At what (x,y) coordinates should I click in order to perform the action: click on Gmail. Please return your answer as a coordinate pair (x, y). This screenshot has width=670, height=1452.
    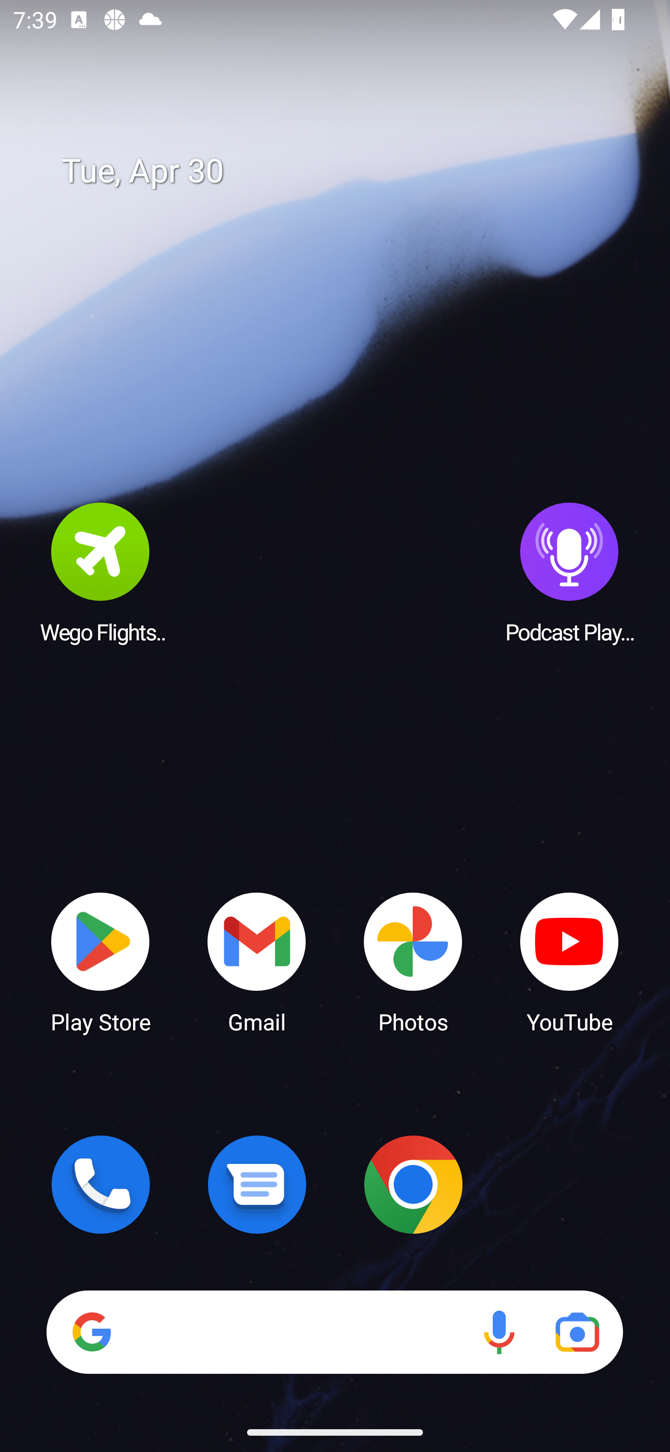
    Looking at the image, I should click on (257, 961).